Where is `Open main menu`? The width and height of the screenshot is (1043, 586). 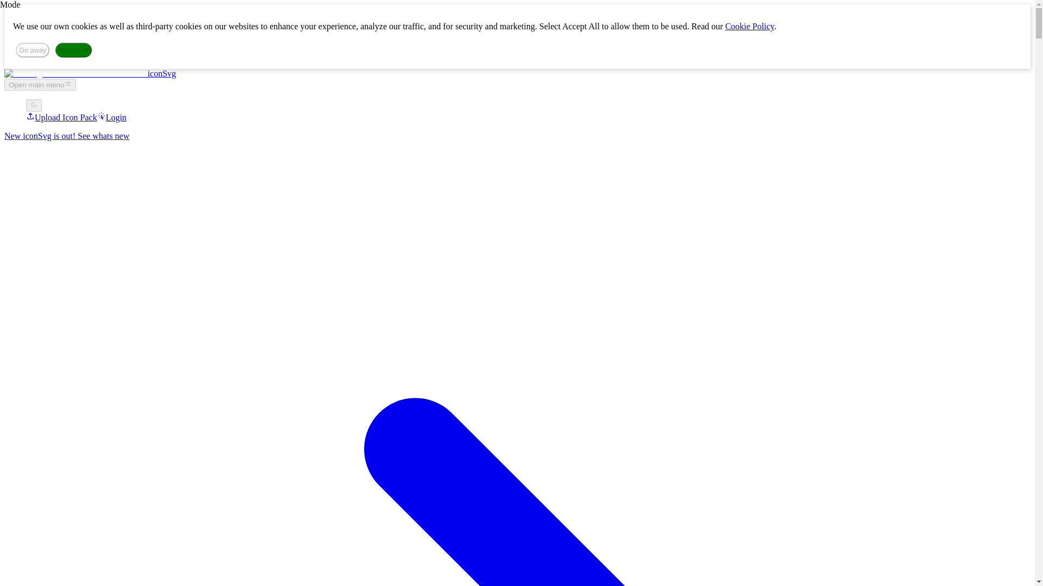 Open main menu is located at coordinates (40, 85).